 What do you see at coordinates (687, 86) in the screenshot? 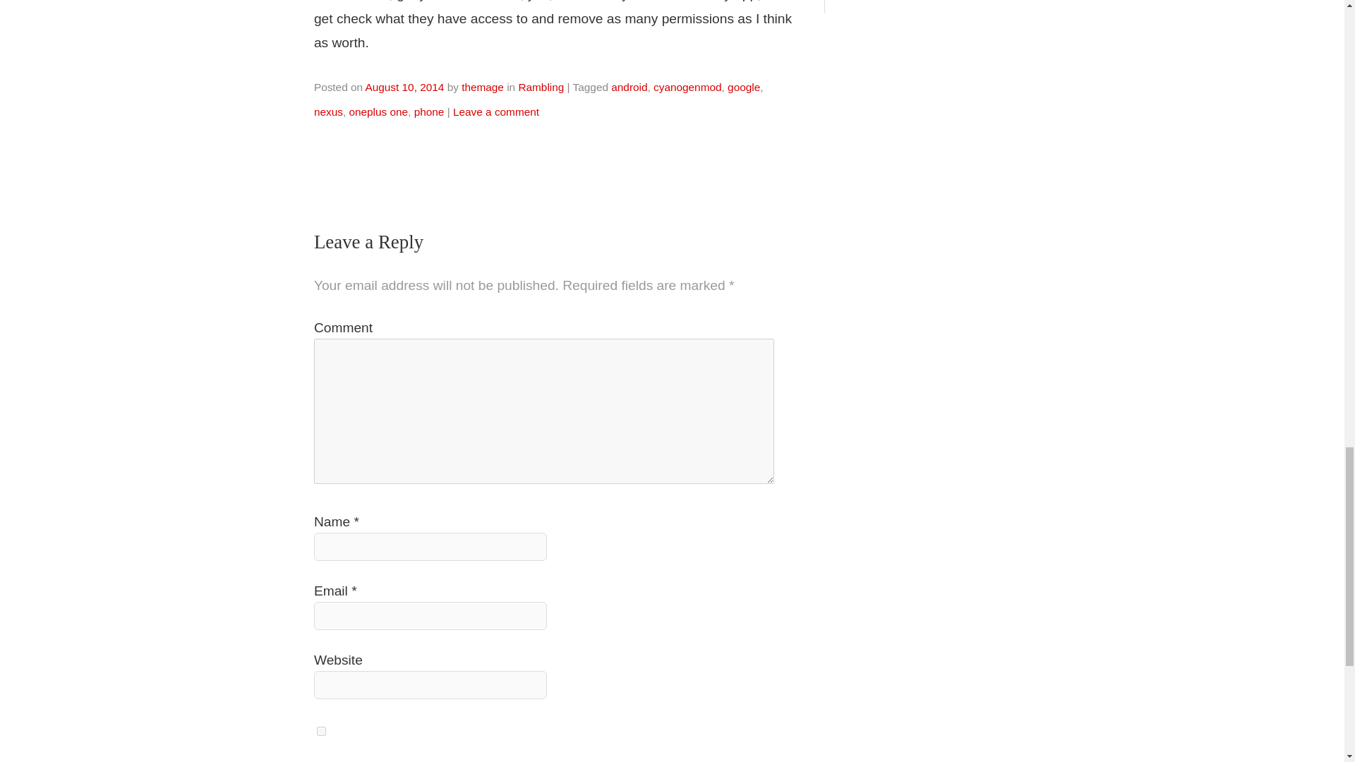
I see `cyanogenmod` at bounding box center [687, 86].